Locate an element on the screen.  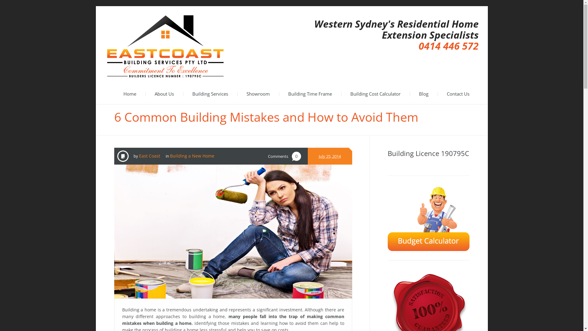
Builders Penrith - Eastcoast Building Services is located at coordinates (165, 47).